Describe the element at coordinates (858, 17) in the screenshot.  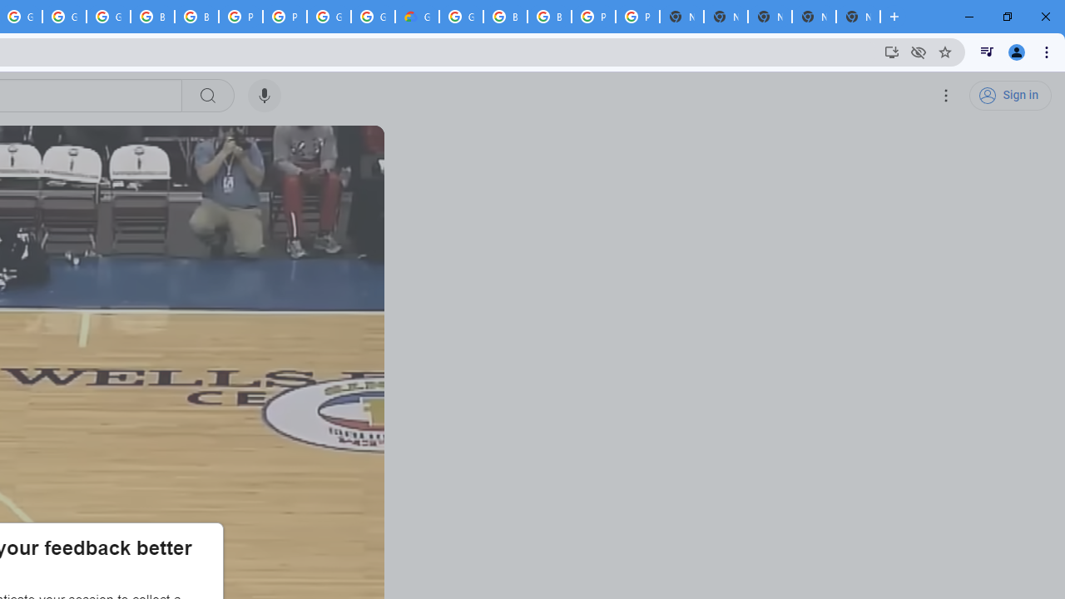
I see `New Tab` at that location.